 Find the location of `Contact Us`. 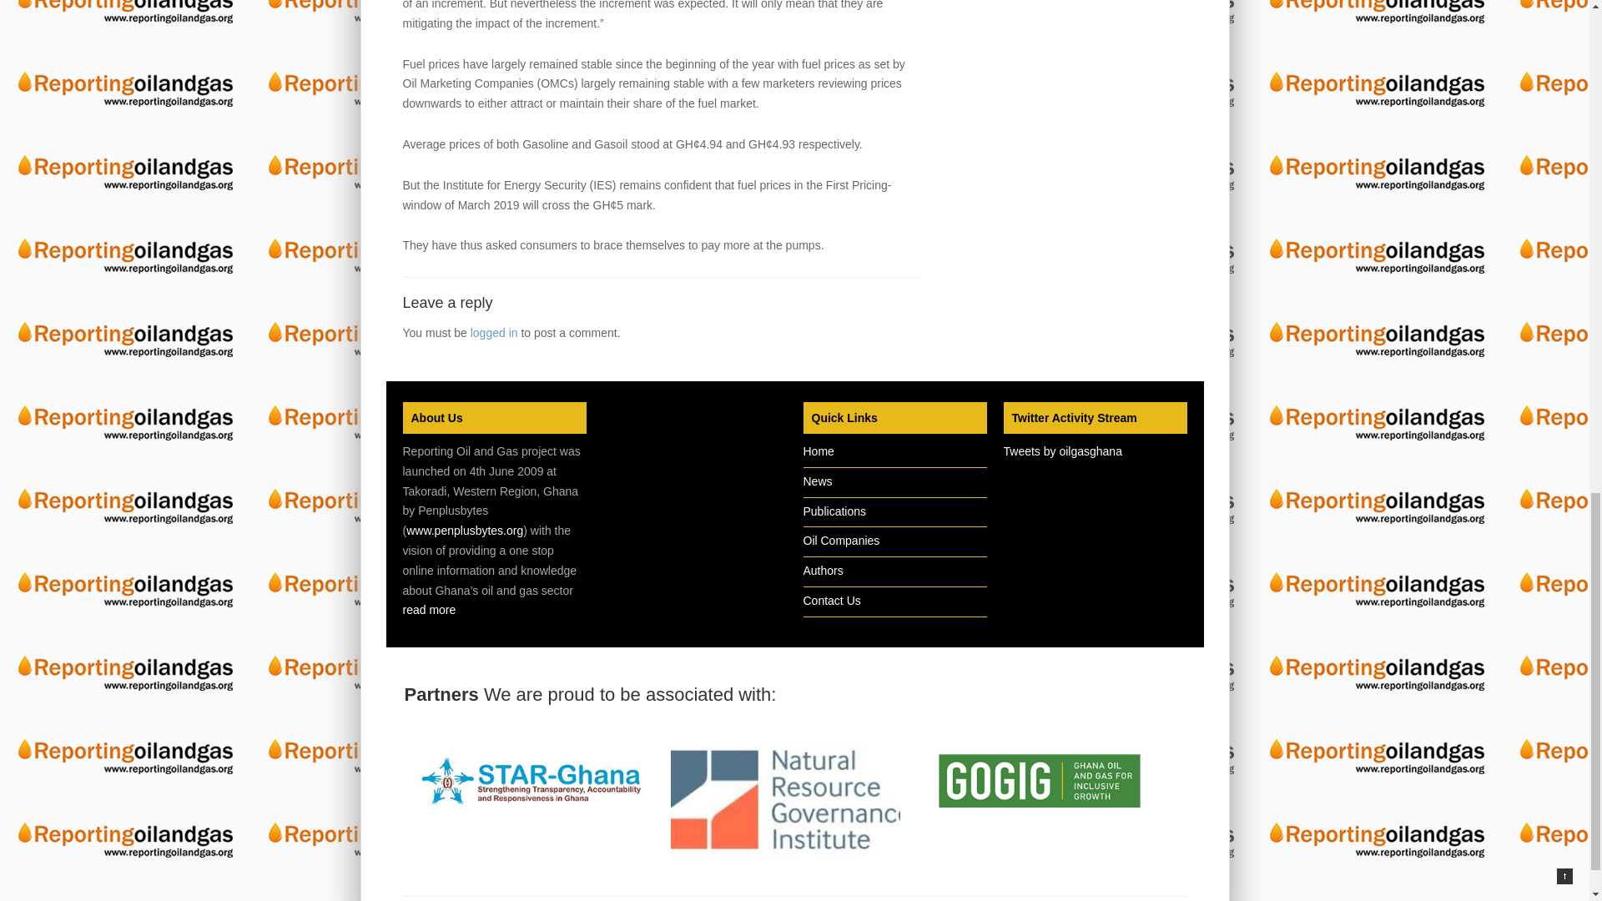

Contact Us is located at coordinates (831, 600).